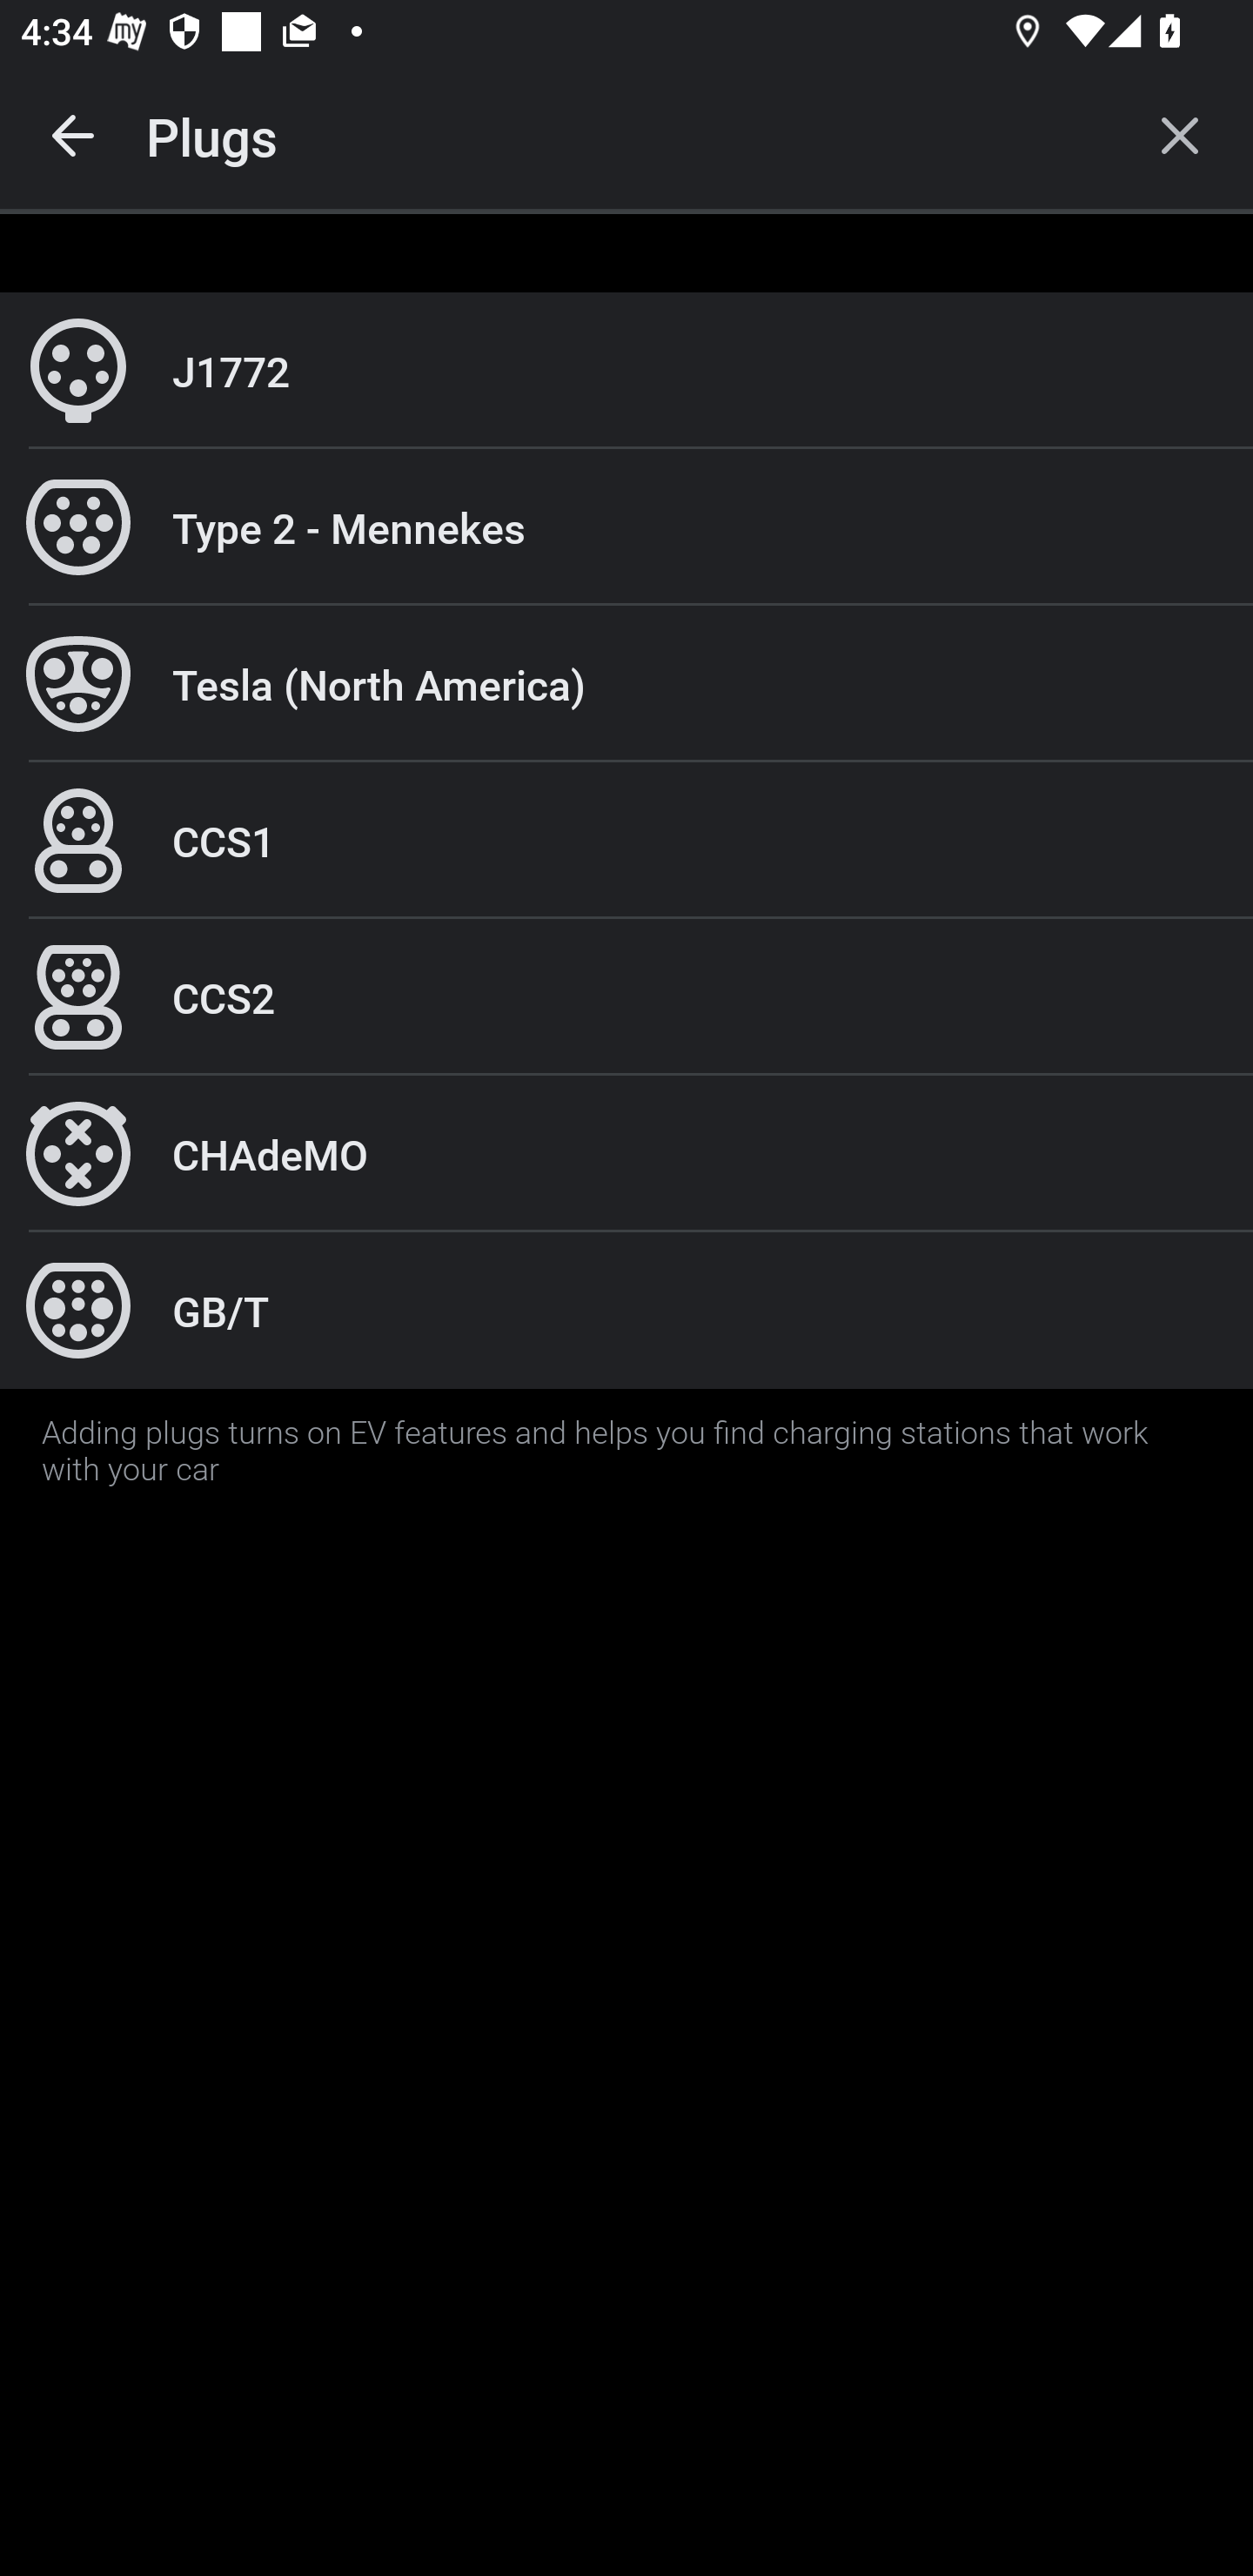 This screenshot has height=2576, width=1253. I want to click on ACTION_CELL_ICON Shut off ACTION_CELL_TEXT, so click(626, 1466).